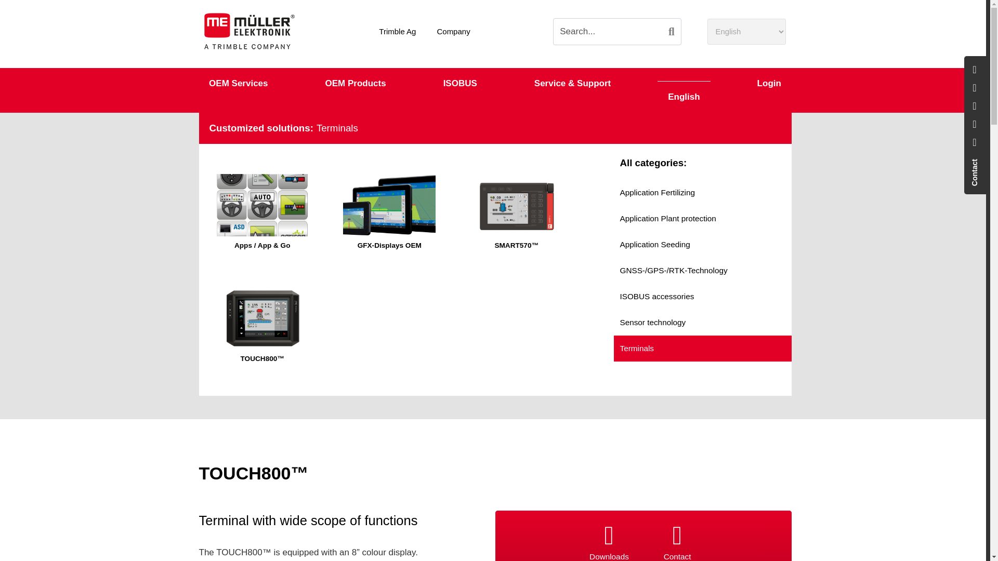 This screenshot has width=998, height=561. Describe the element at coordinates (769, 84) in the screenshot. I see `Login` at that location.